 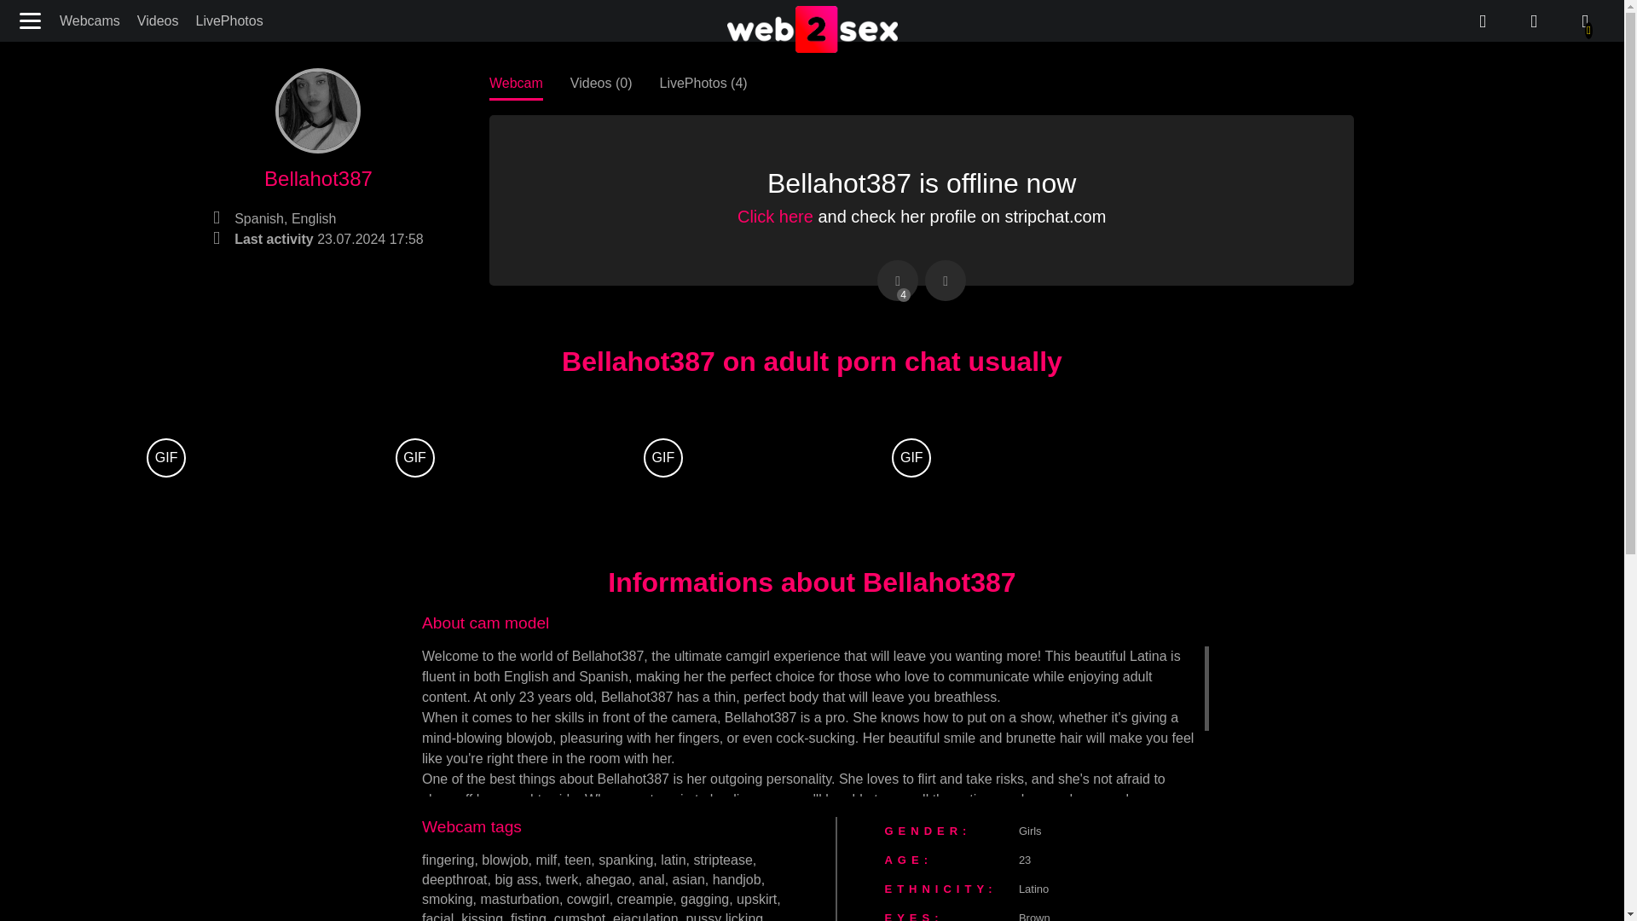 I want to click on LivePhotos, so click(x=228, y=20).